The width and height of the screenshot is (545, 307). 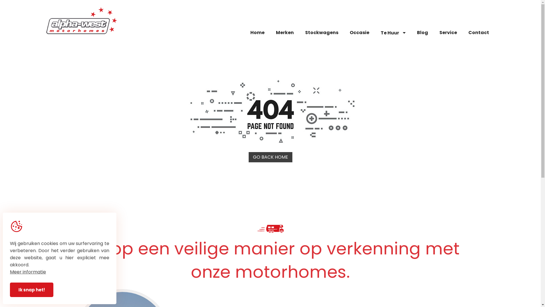 What do you see at coordinates (448, 33) in the screenshot?
I see `Service` at bounding box center [448, 33].